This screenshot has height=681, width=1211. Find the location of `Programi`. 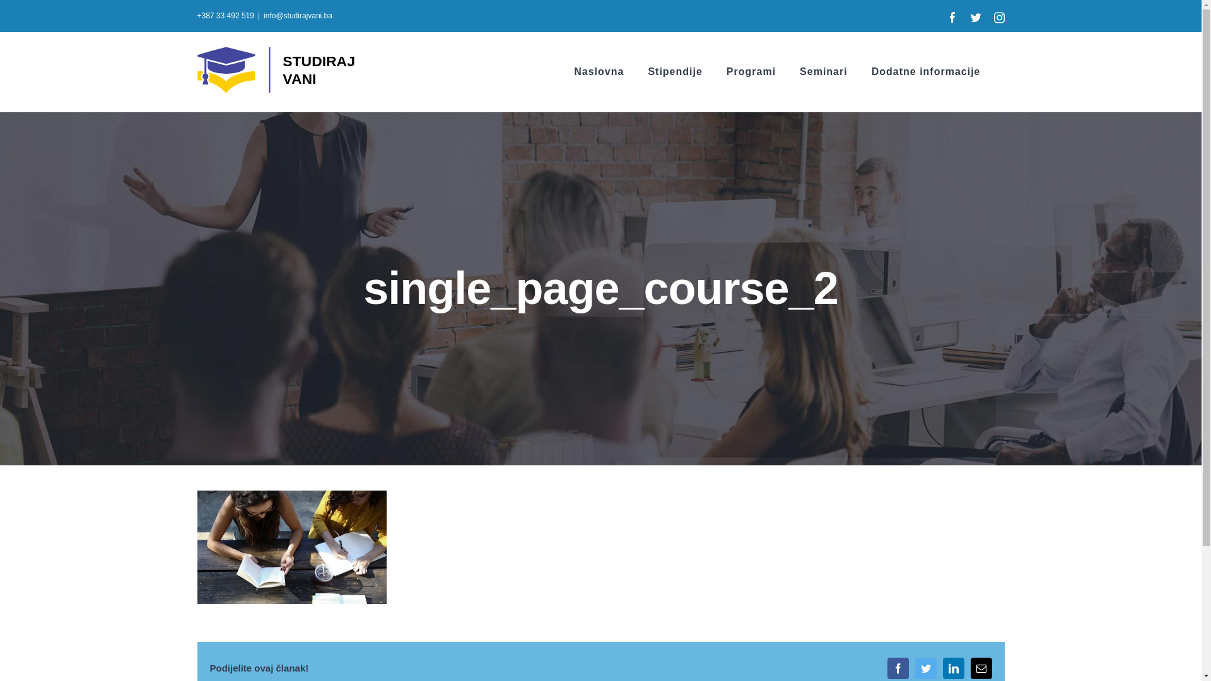

Programi is located at coordinates (751, 72).